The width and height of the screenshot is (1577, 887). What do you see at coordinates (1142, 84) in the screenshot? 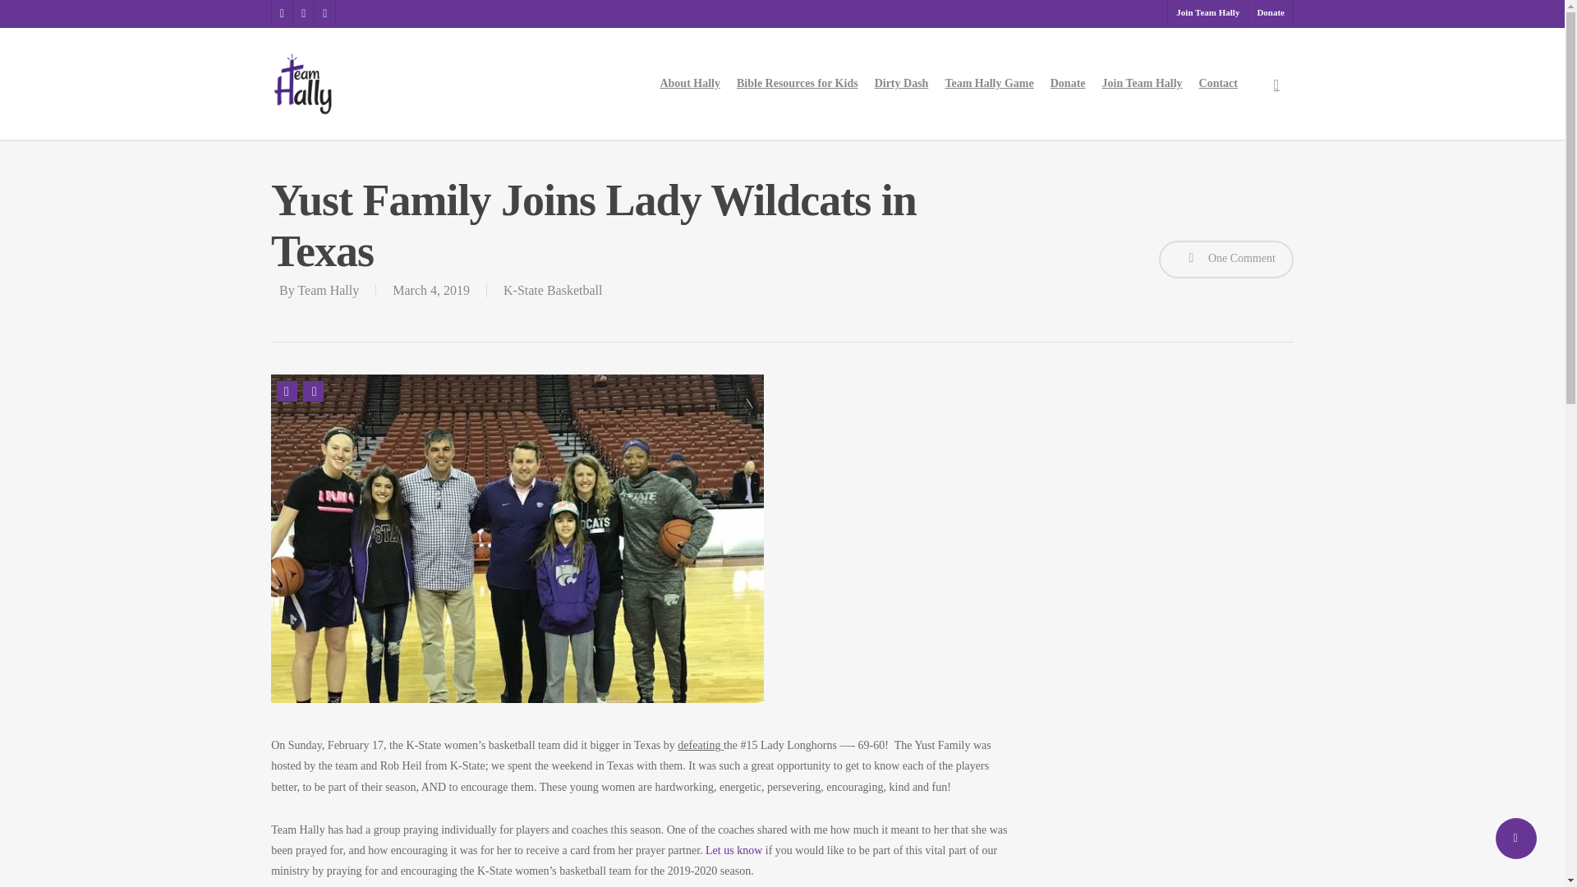
I see `Join Team Hally` at bounding box center [1142, 84].